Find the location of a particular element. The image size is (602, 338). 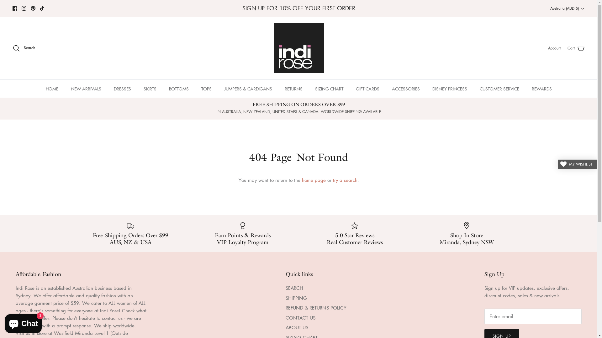

ABOUT US is located at coordinates (297, 327).